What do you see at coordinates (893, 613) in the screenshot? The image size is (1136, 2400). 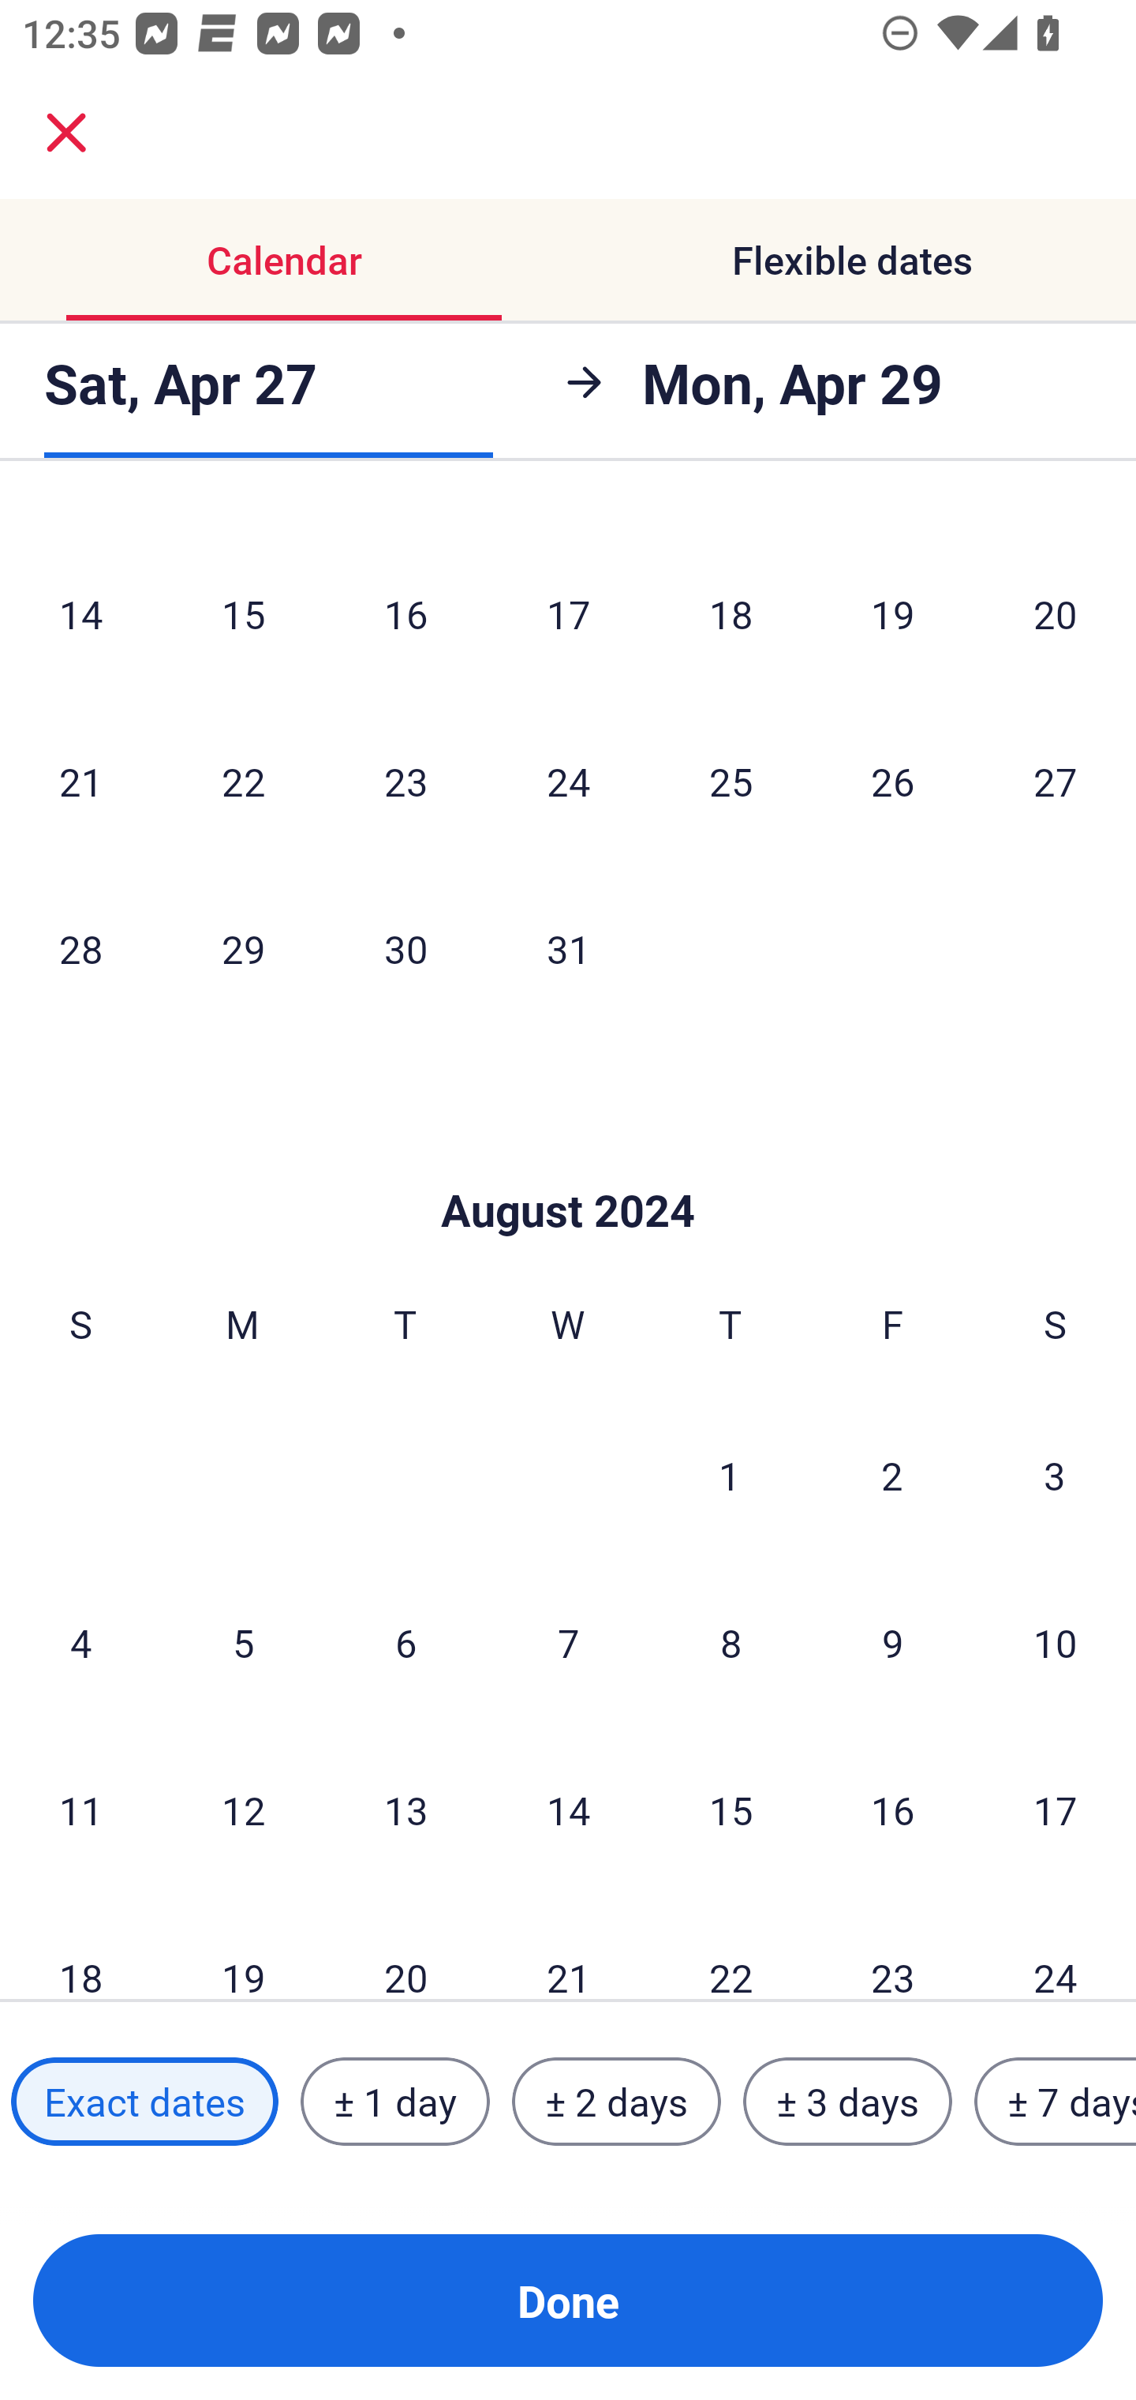 I see `19 Friday, July 19, 2024` at bounding box center [893, 613].